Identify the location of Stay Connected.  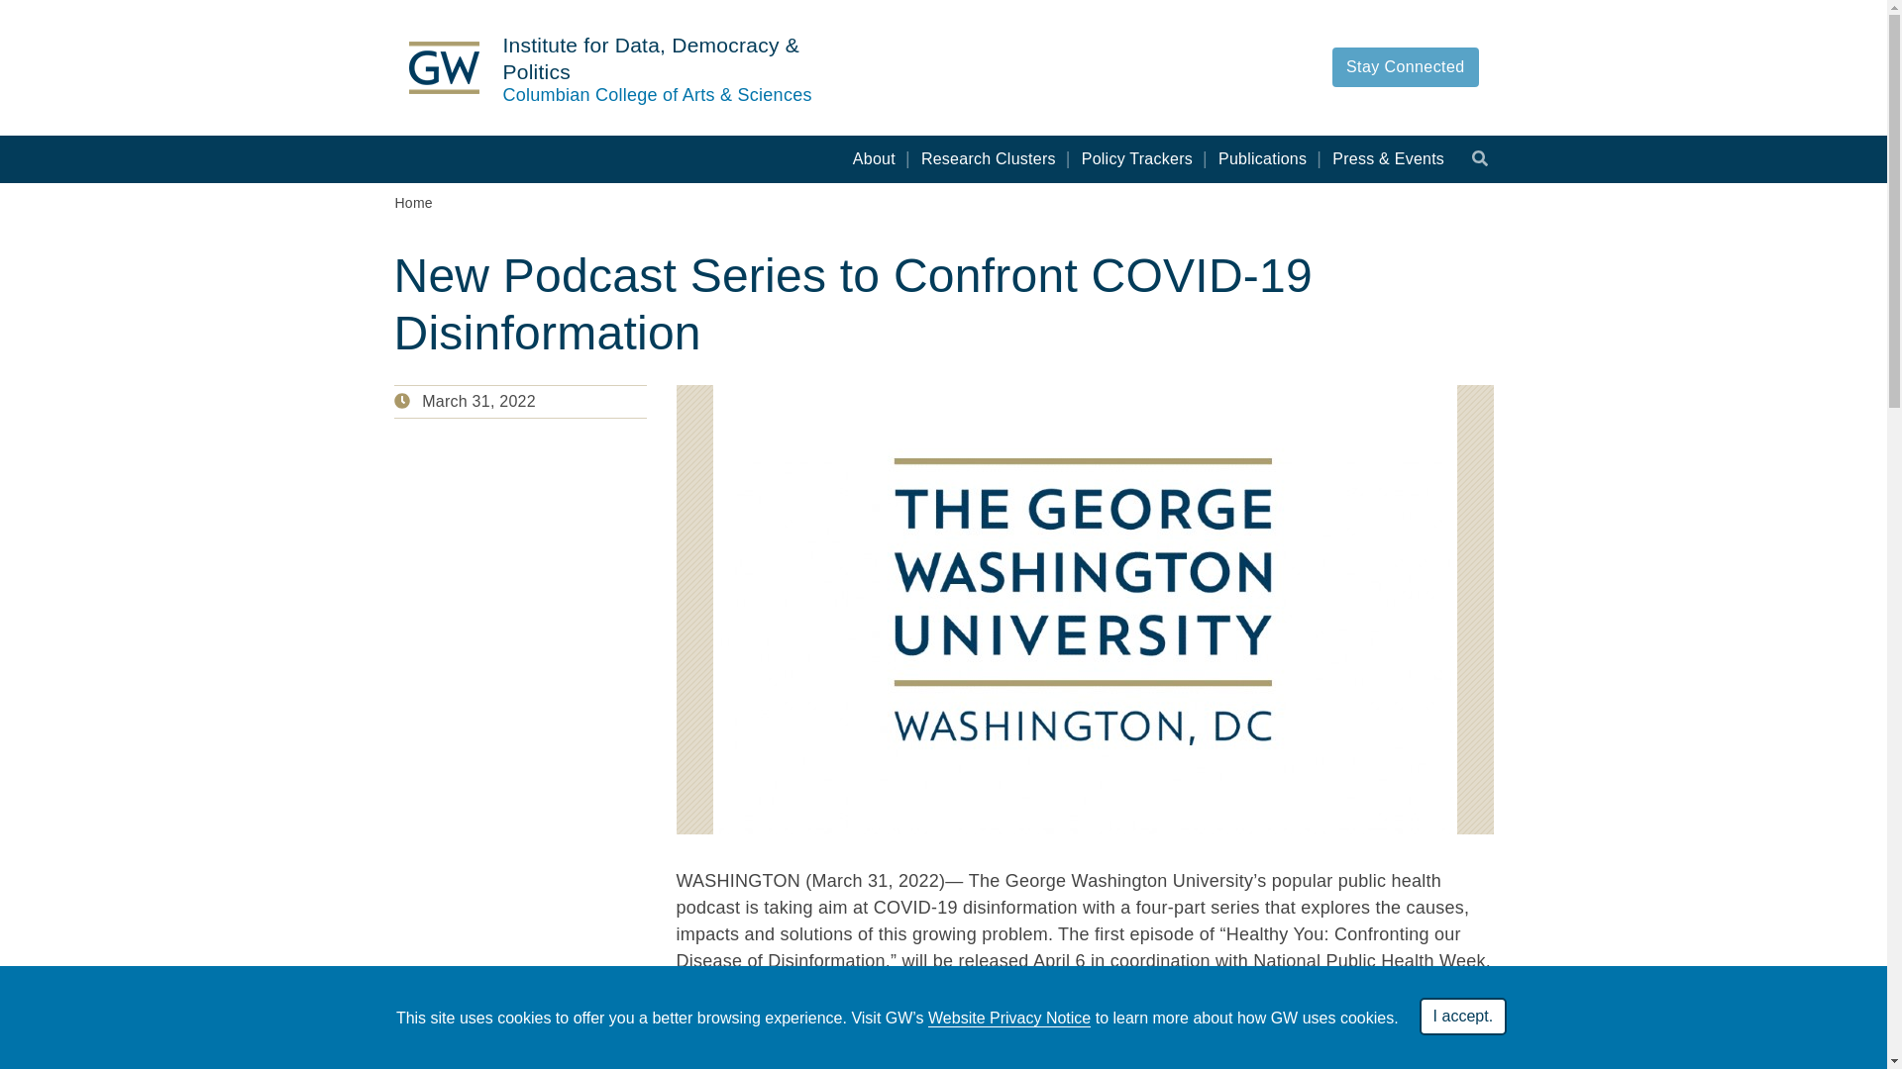
(1405, 65).